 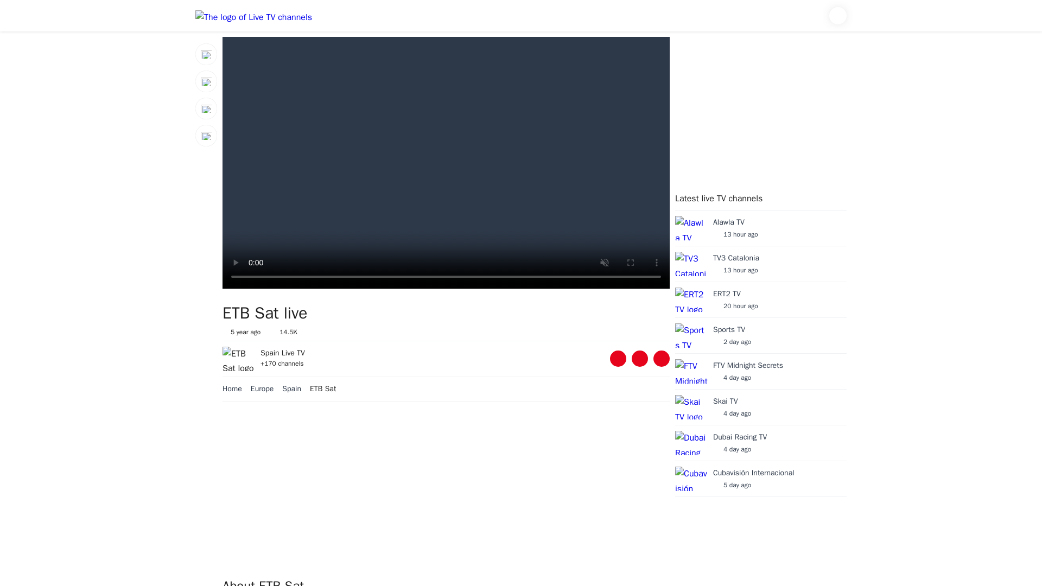 What do you see at coordinates (206, 81) in the screenshot?
I see `Latest live TV channels` at bounding box center [206, 81].